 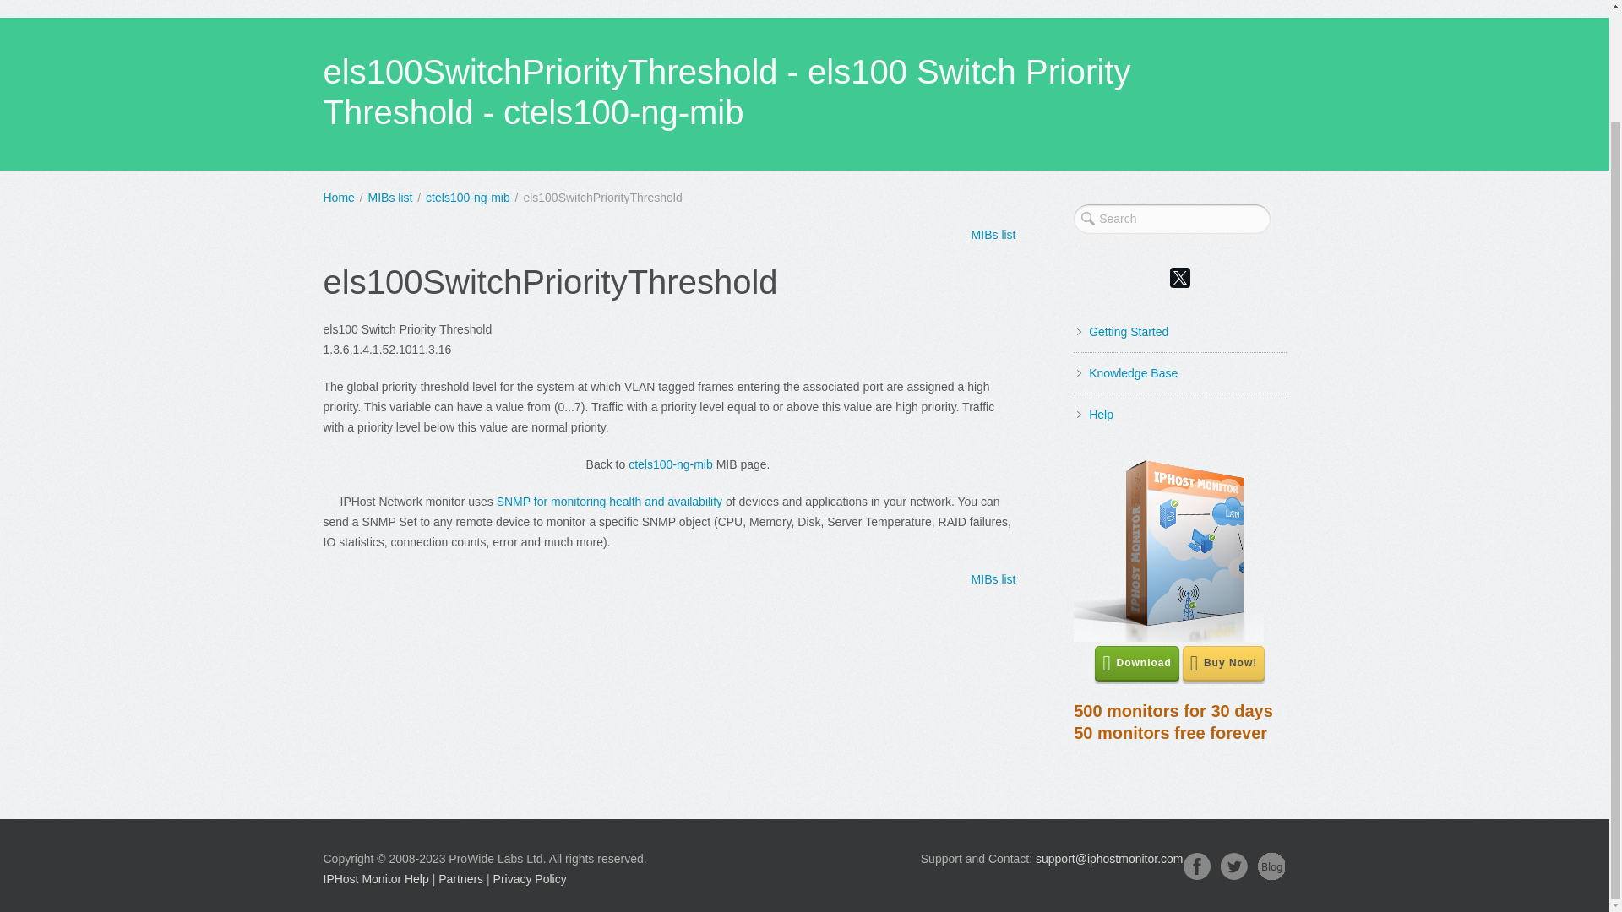 I want to click on SNMP for monitoring health and availability, so click(x=608, y=502).